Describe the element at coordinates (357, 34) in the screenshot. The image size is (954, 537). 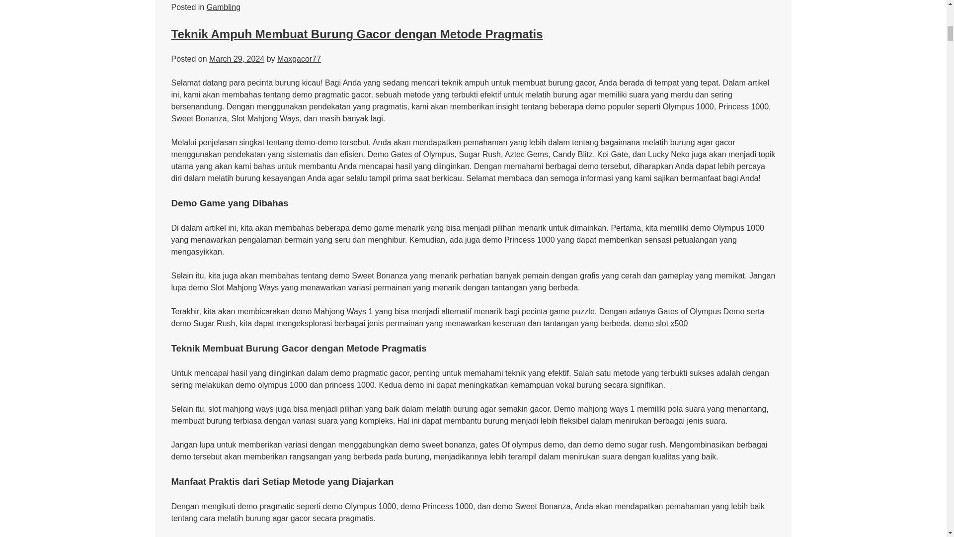
I see `Teknik Ampuh Membuat Burung Gacor dengan Metode Pragmatis` at that location.